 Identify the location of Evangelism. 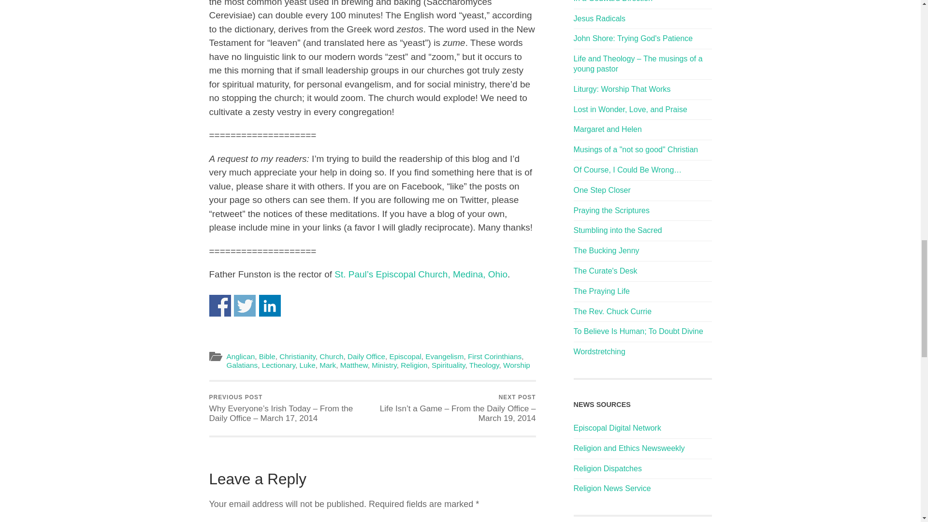
(444, 357).